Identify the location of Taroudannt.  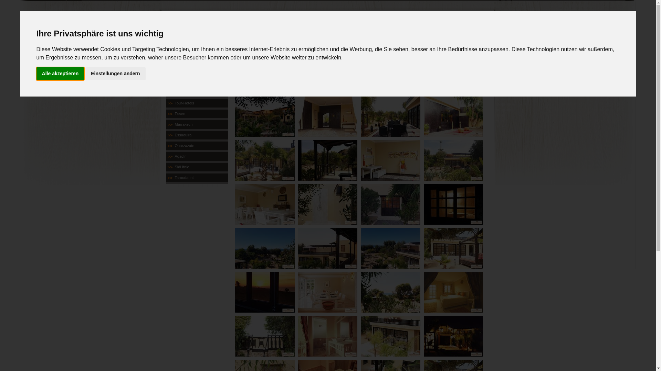
(197, 178).